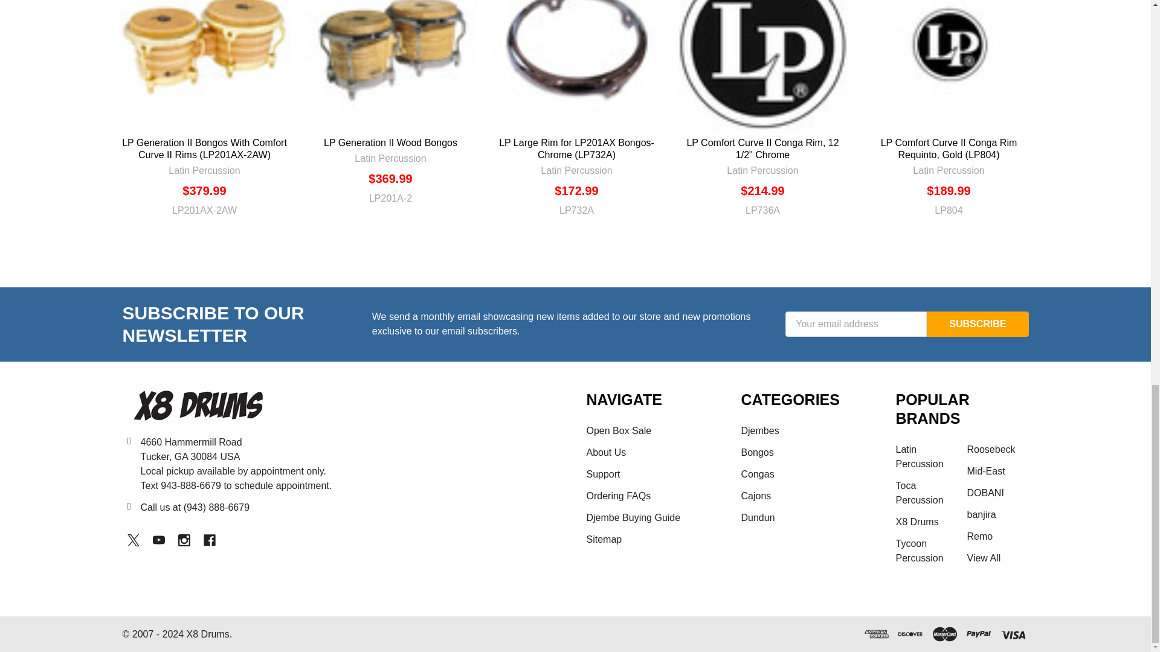 The height and width of the screenshot is (652, 1160). I want to click on Subscribe, so click(978, 324).